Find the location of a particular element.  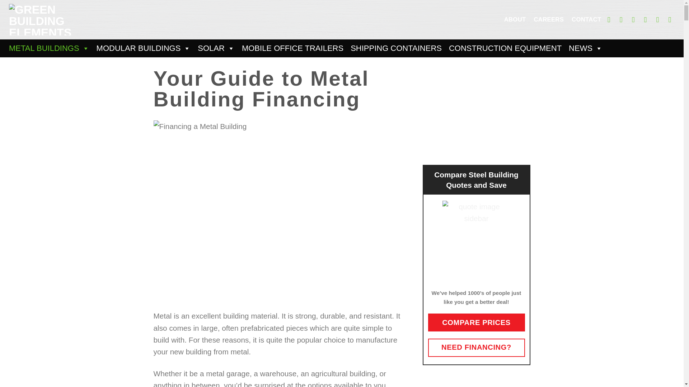

CONTACT is located at coordinates (586, 19).